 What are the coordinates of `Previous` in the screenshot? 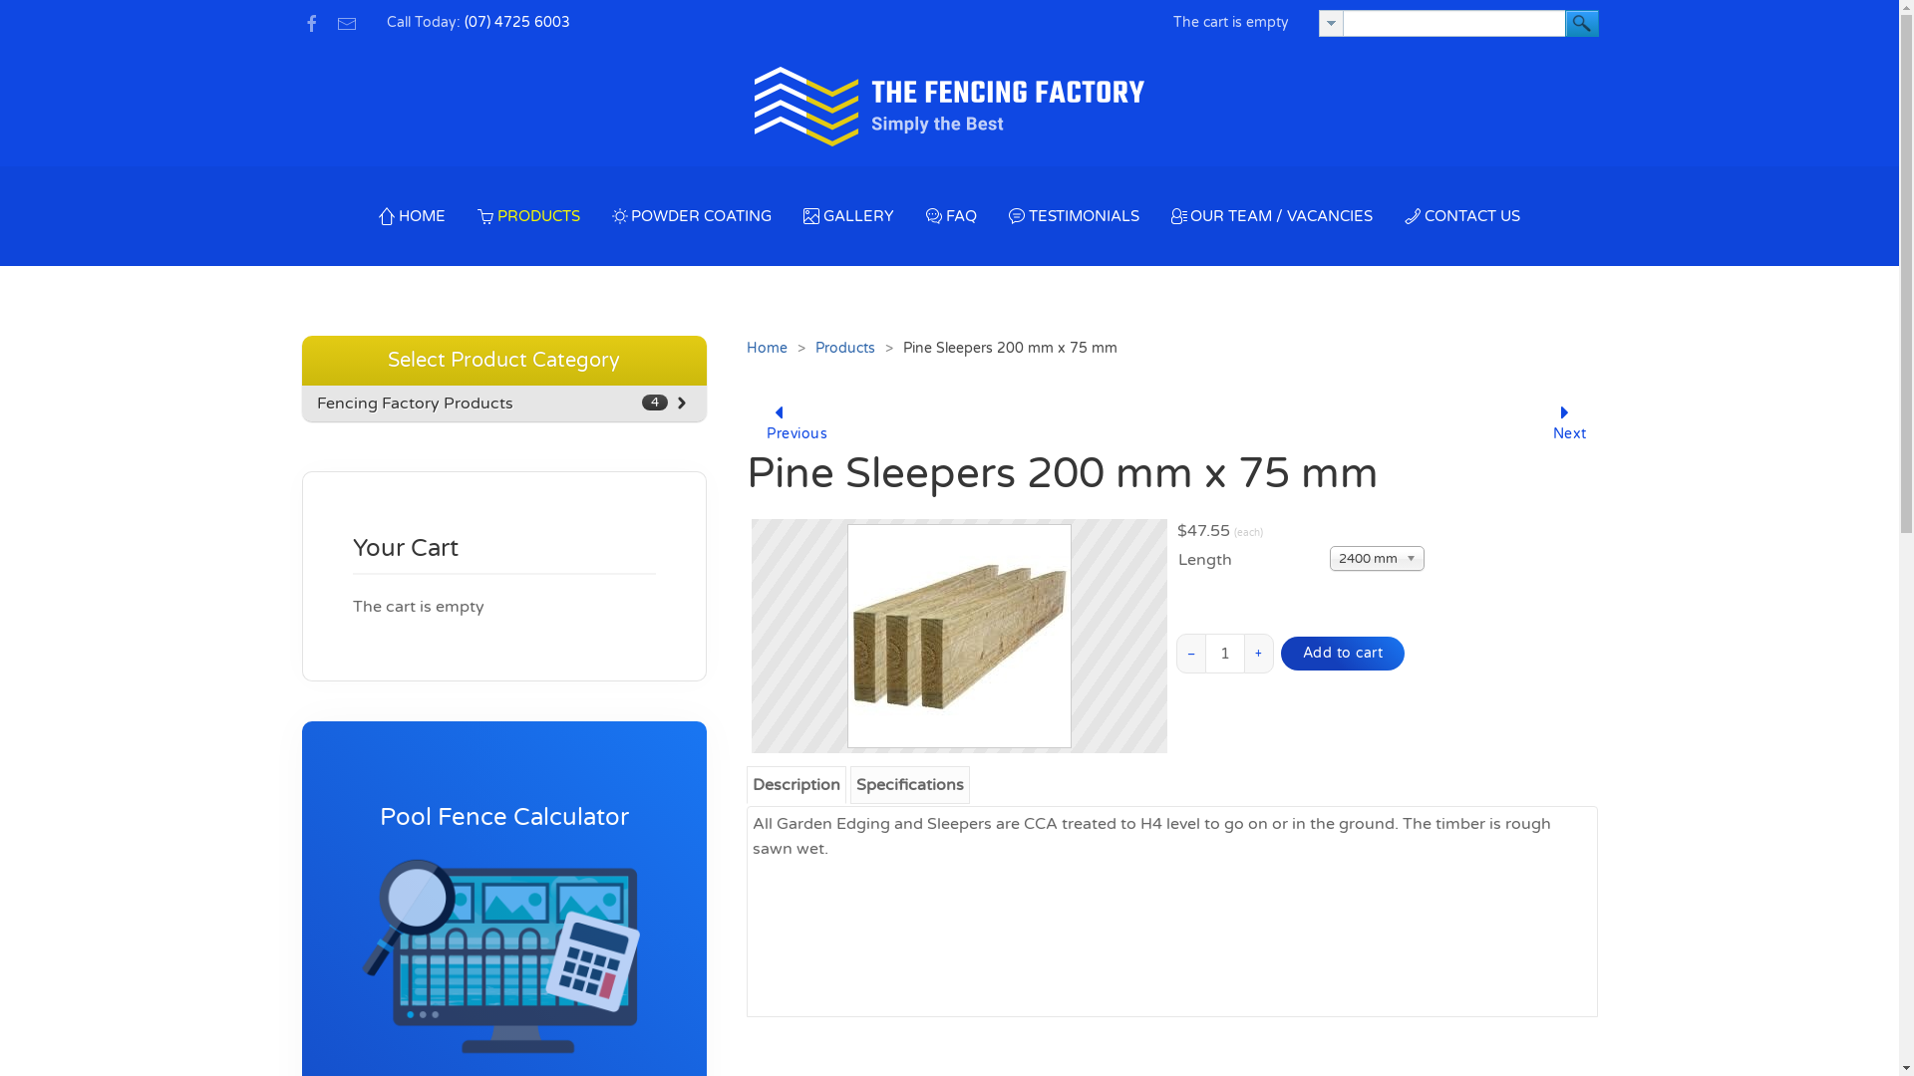 It's located at (780, 425).